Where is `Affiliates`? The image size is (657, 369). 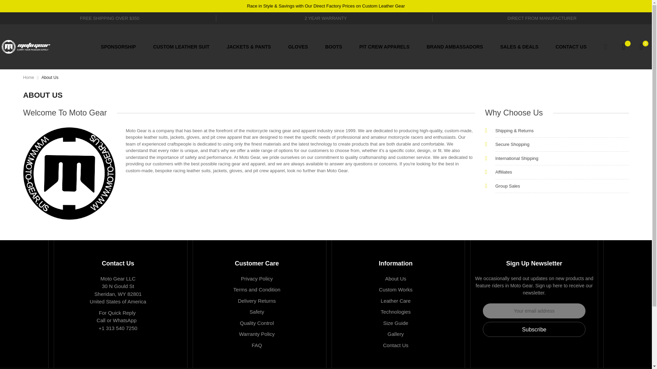
Affiliates is located at coordinates (562, 172).